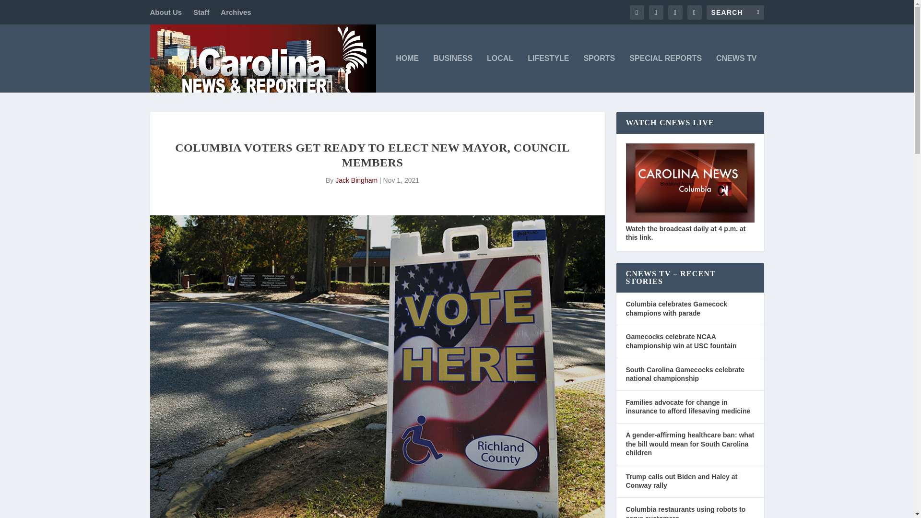 This screenshot has height=518, width=921. What do you see at coordinates (500, 74) in the screenshot?
I see `LOCAL` at bounding box center [500, 74].